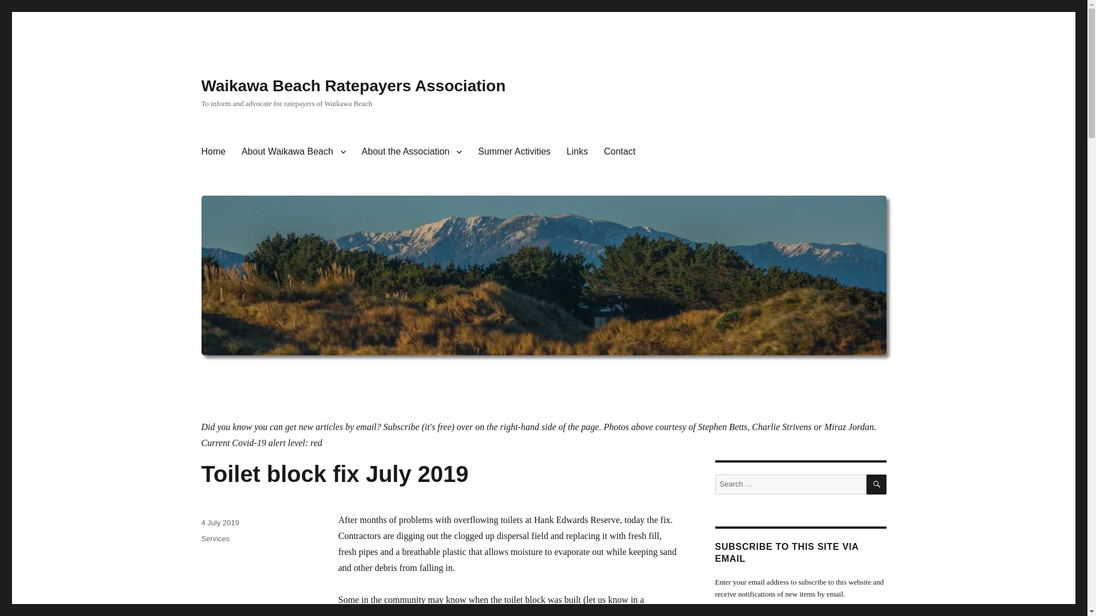  I want to click on 4 July 2019, so click(219, 522).